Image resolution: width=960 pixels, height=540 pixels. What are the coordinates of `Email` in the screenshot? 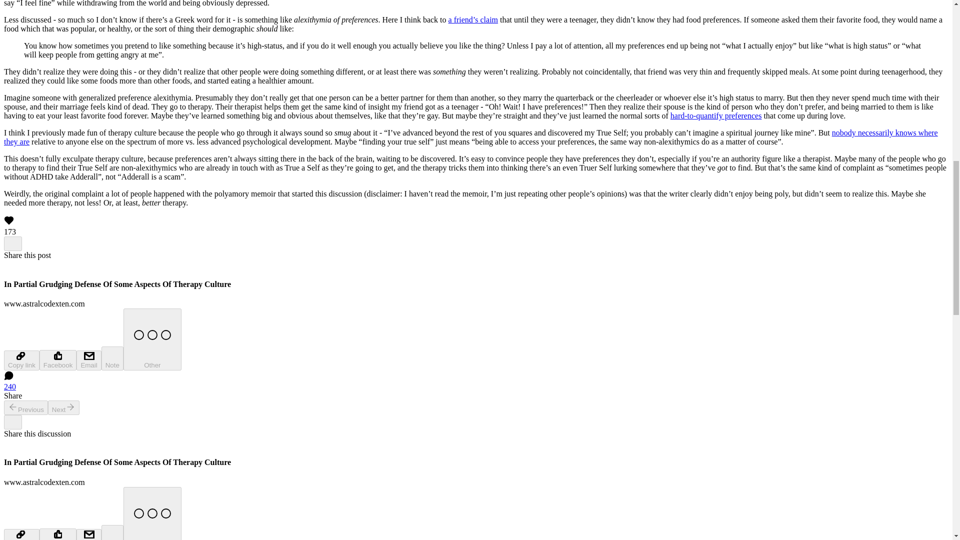 It's located at (88, 534).